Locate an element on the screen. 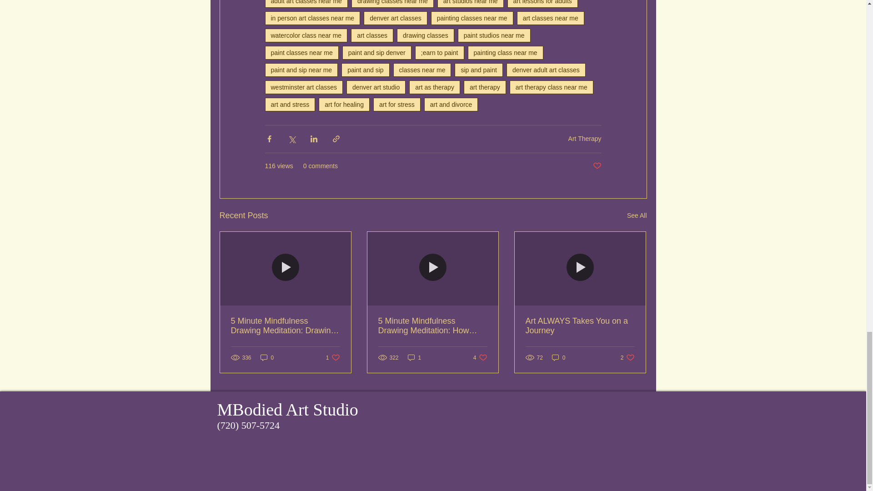 This screenshot has height=491, width=873. art lessons for adults is located at coordinates (542, 4).